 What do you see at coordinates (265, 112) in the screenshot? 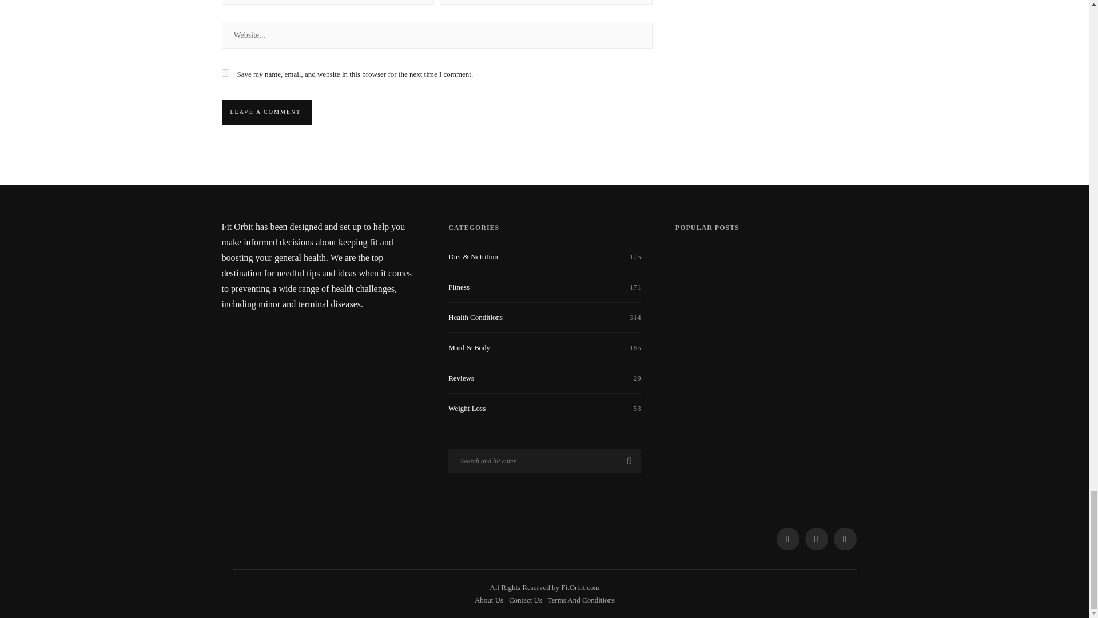
I see `Leave a comment` at bounding box center [265, 112].